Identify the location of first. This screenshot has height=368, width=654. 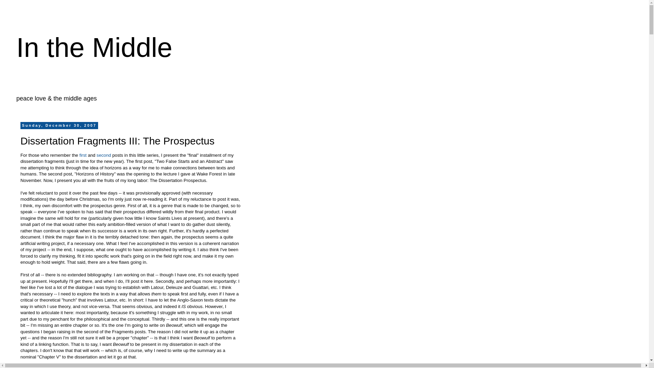
(82, 155).